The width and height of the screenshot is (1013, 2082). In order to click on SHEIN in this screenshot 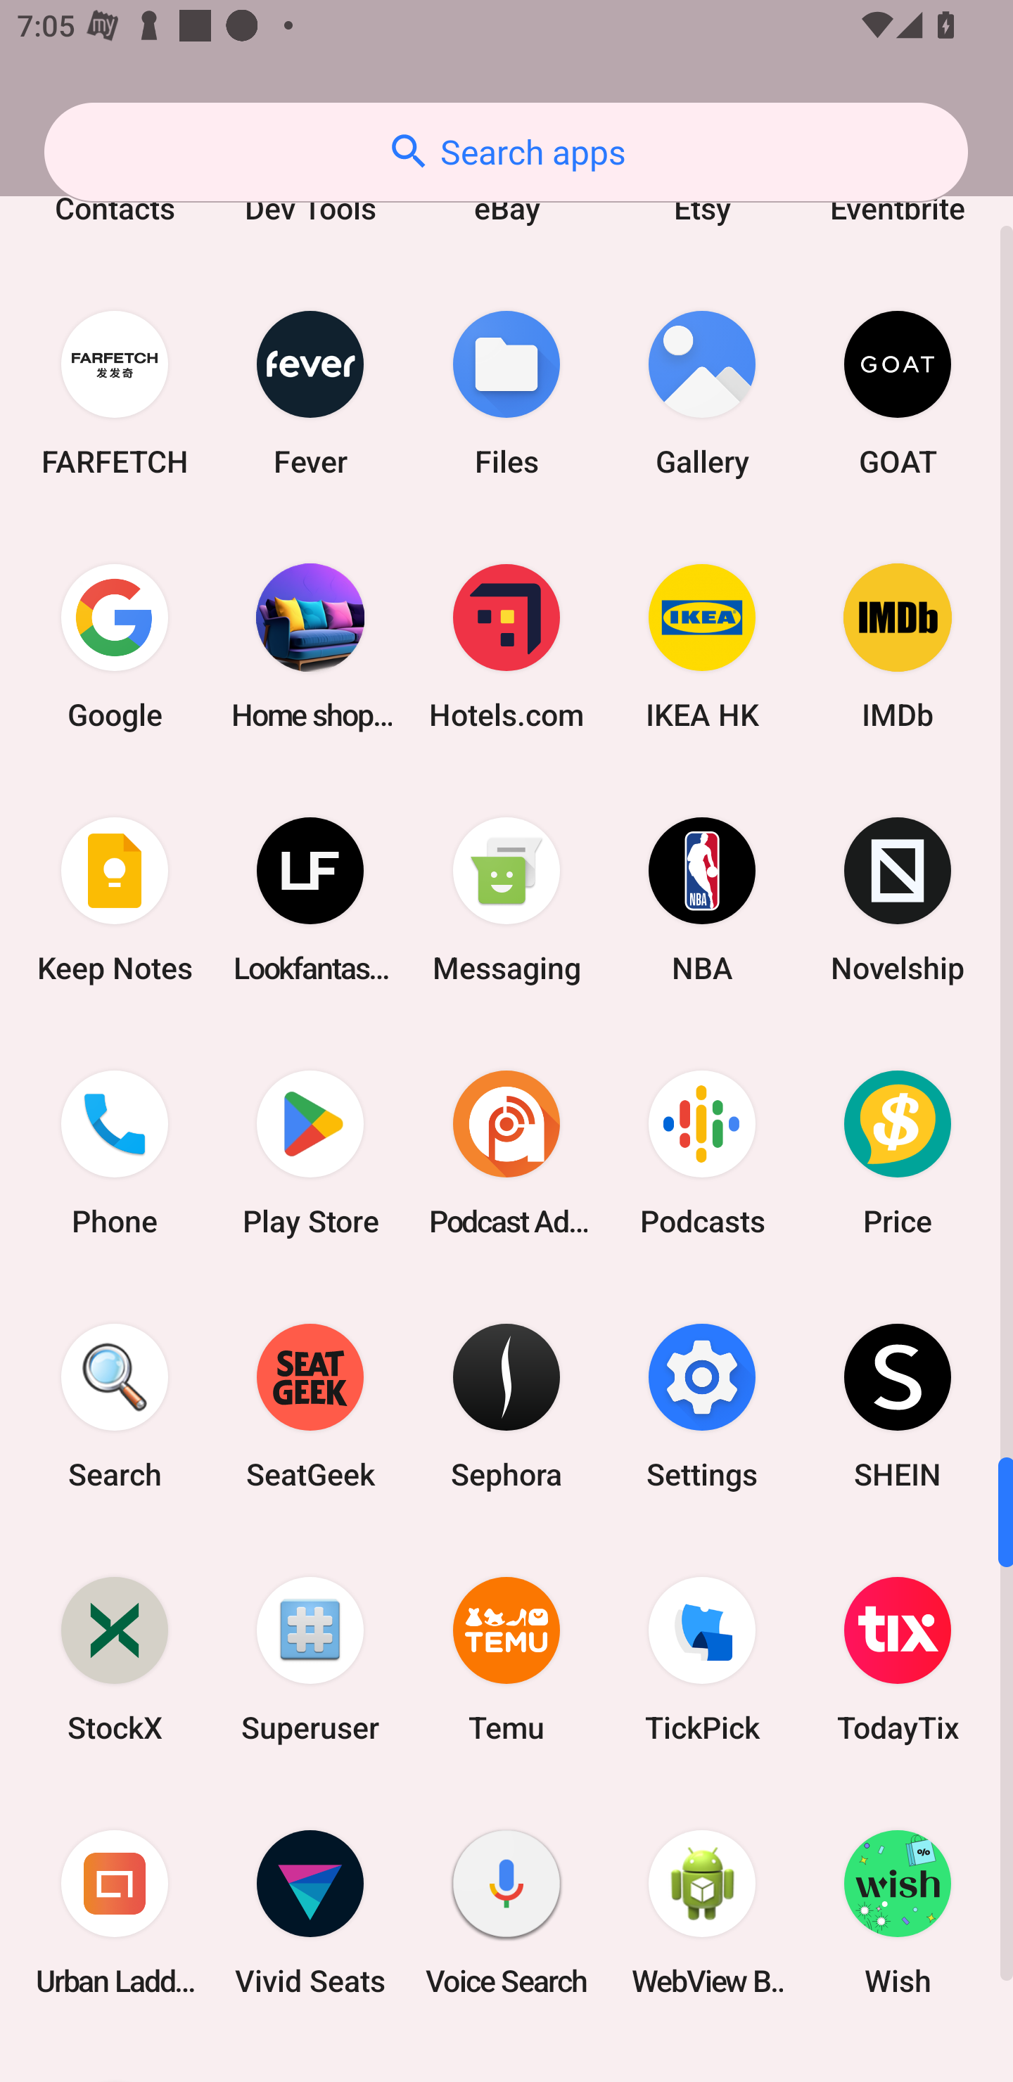, I will do `click(898, 1406)`.